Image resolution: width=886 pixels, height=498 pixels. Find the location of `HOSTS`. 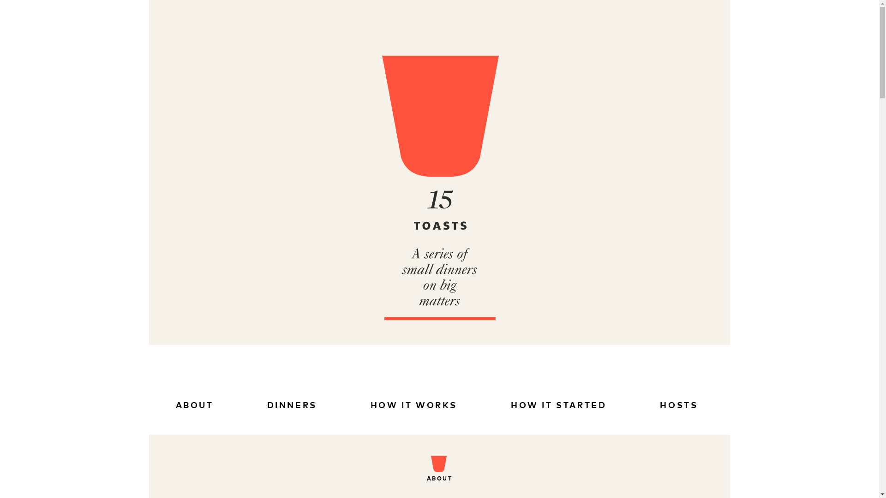

HOSTS is located at coordinates (679, 406).